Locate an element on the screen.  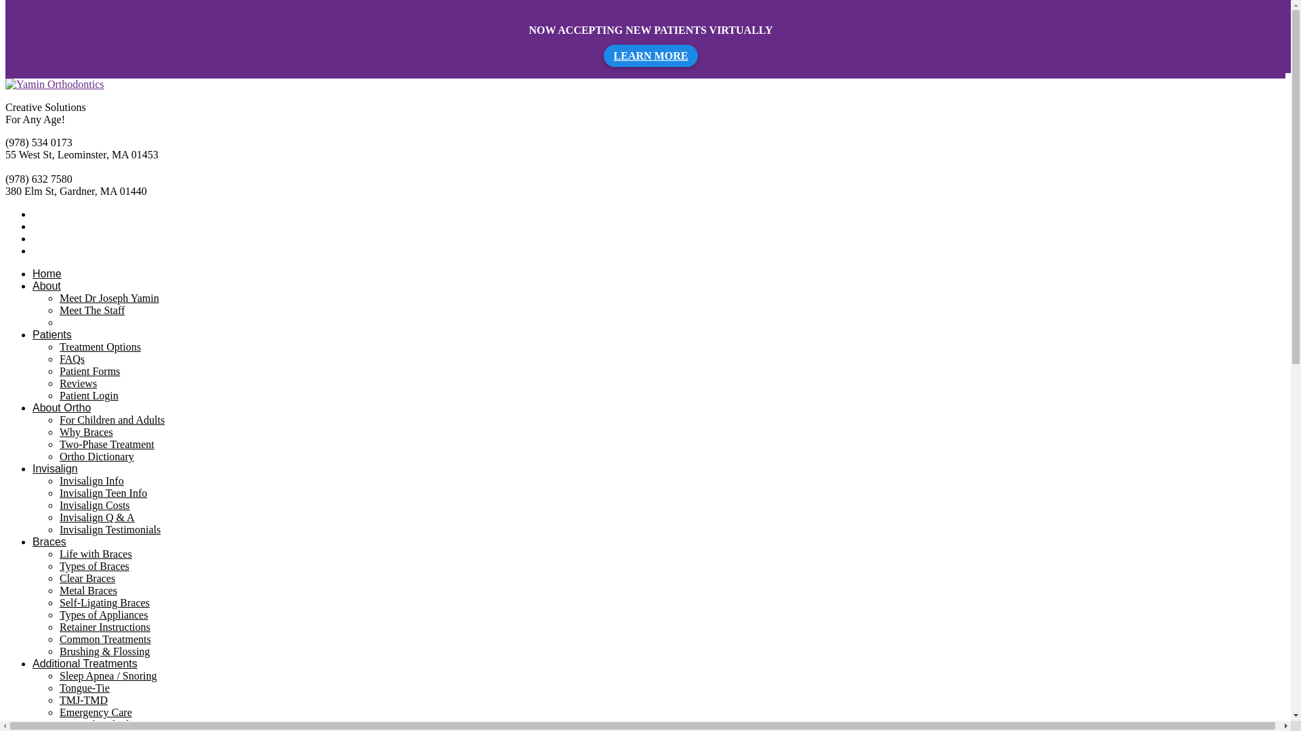
Two-Phase Treatment is located at coordinates (107, 444).